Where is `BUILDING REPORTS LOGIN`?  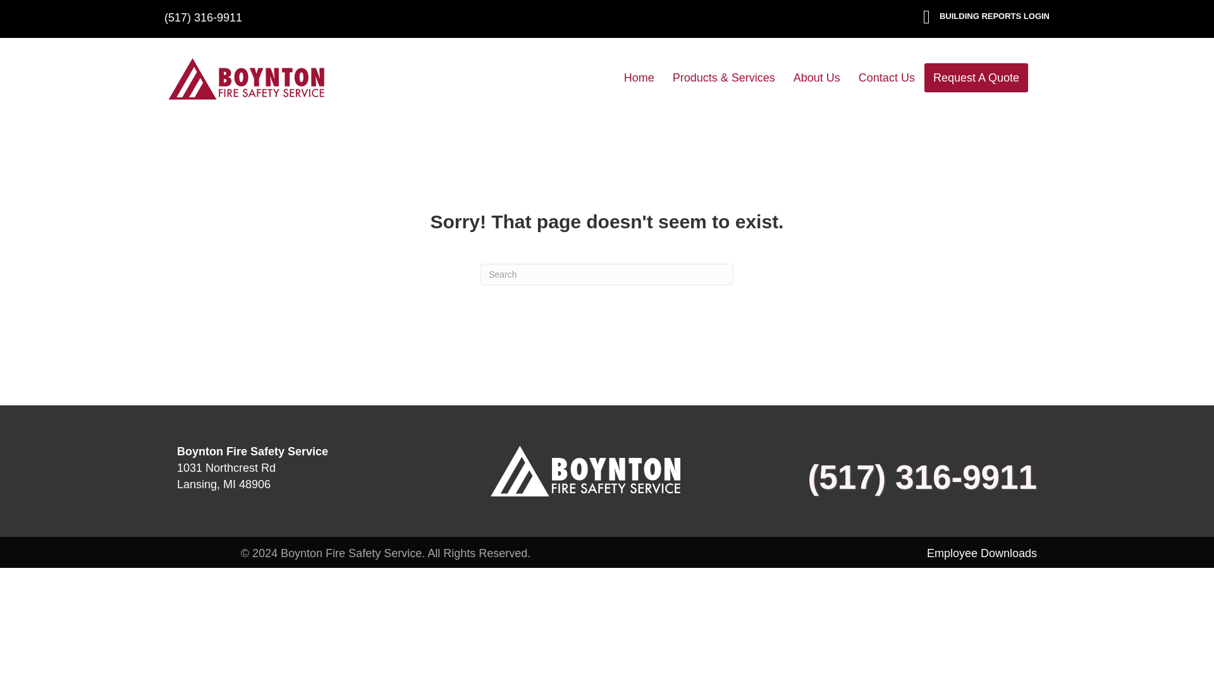 BUILDING REPORTS LOGIN is located at coordinates (995, 16).